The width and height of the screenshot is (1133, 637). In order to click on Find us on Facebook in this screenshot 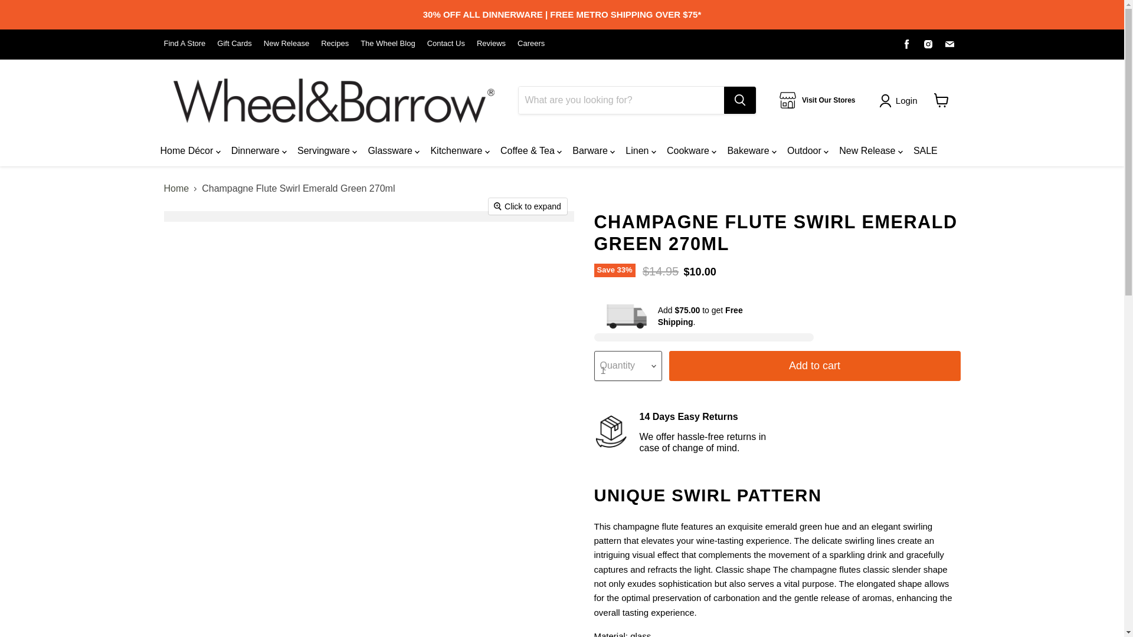, I will do `click(906, 44)`.